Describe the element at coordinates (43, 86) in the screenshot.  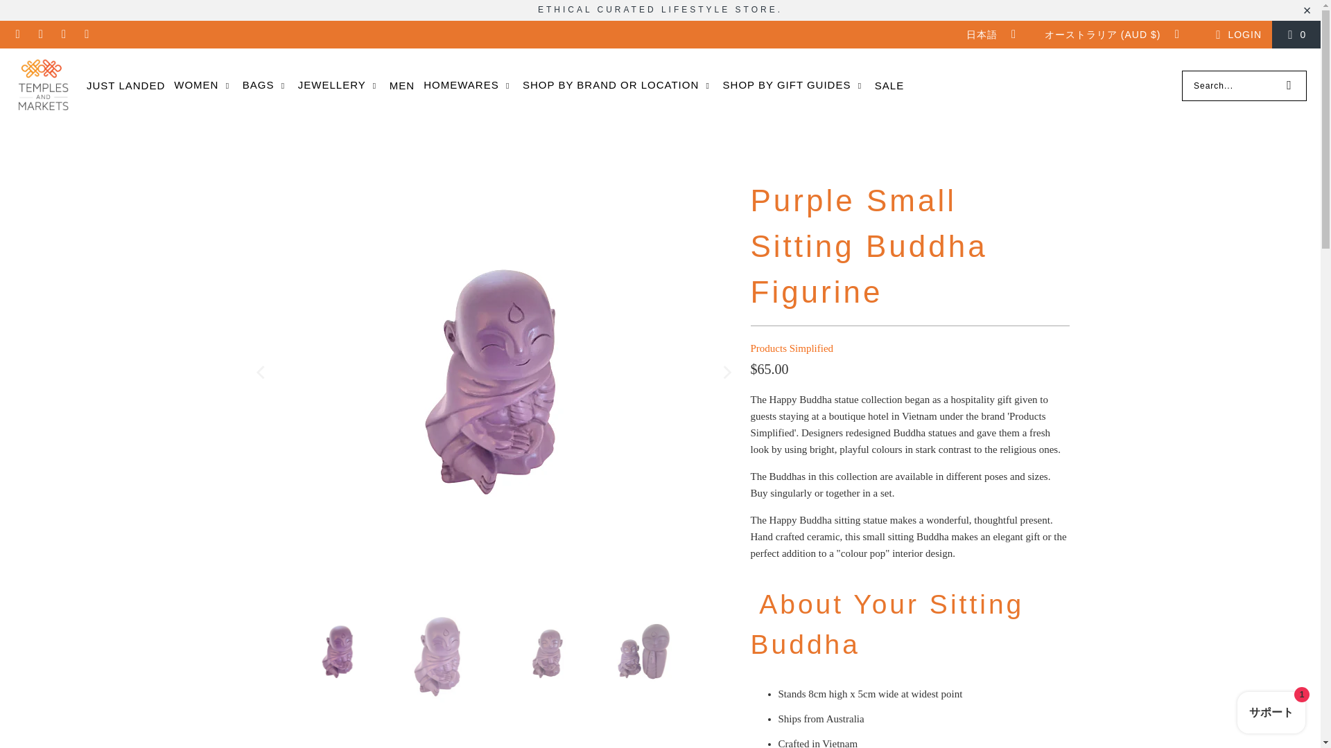
I see `Temples and Markets` at that location.